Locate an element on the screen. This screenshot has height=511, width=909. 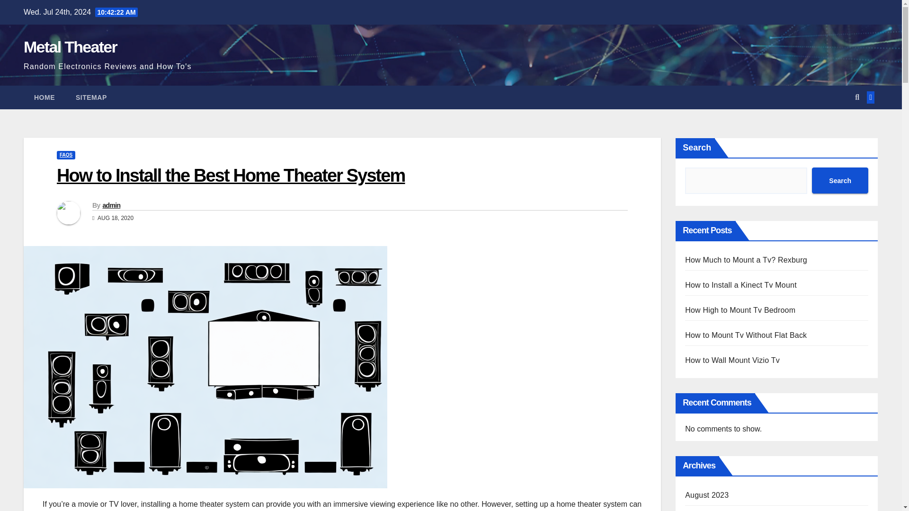
Metal Theater is located at coordinates (70, 46).